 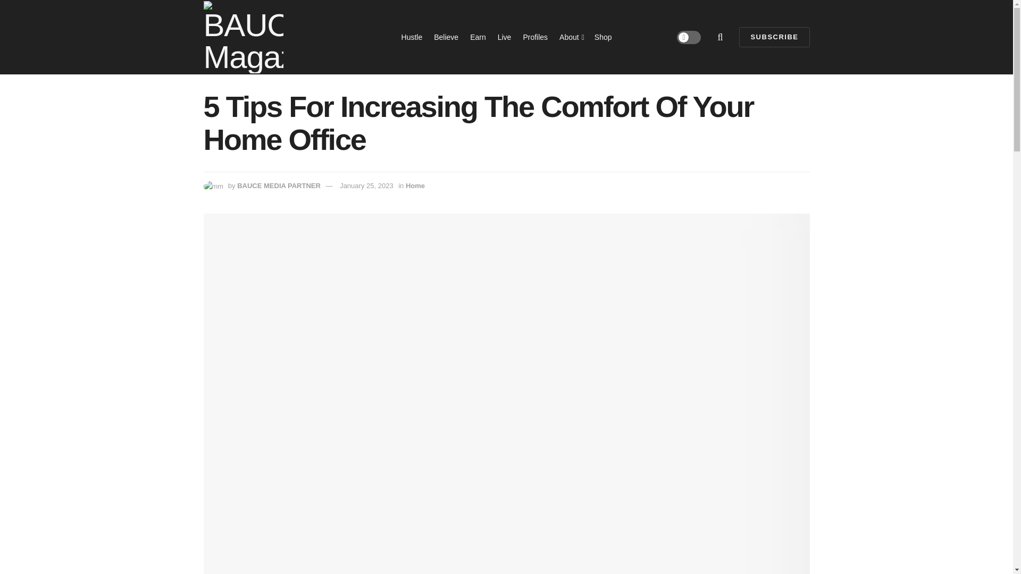 What do you see at coordinates (504, 37) in the screenshot?
I see `Live` at bounding box center [504, 37].